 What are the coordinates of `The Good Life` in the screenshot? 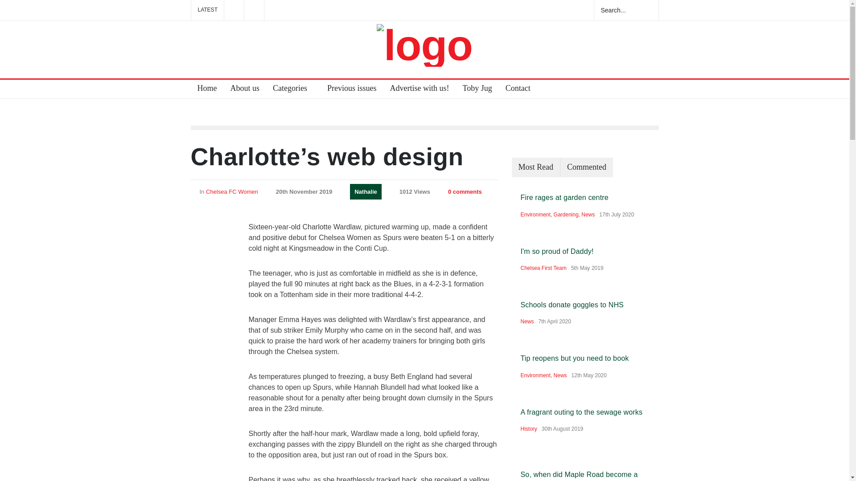 It's located at (424, 45).